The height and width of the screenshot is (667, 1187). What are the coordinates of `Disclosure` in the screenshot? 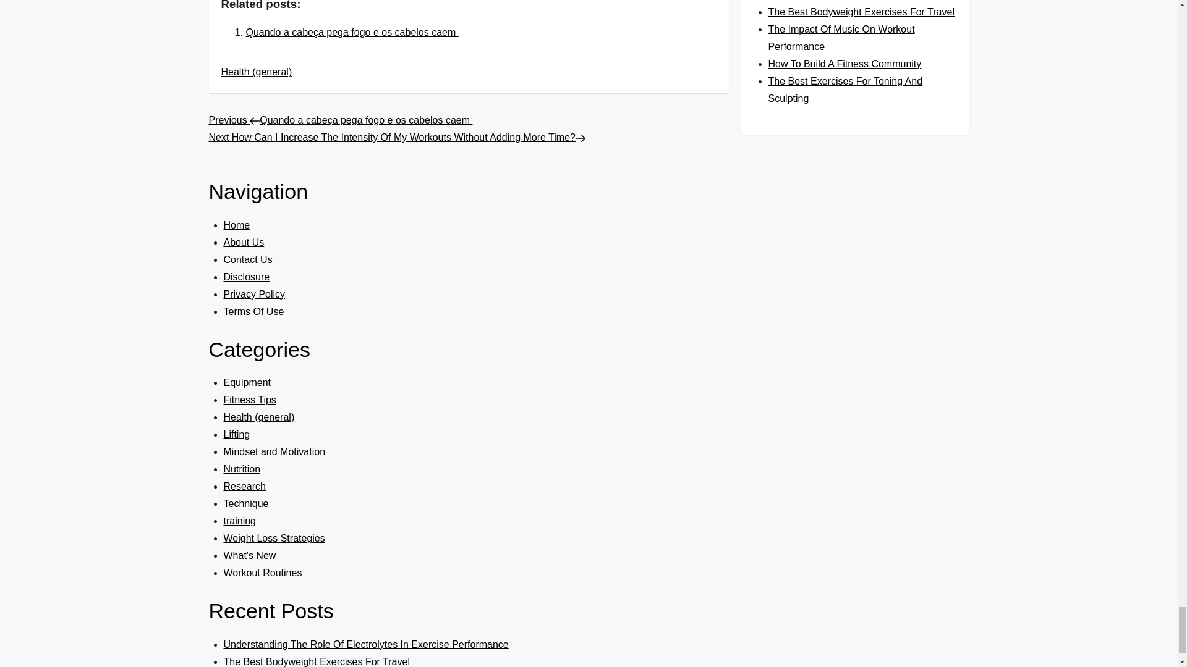 It's located at (247, 277).